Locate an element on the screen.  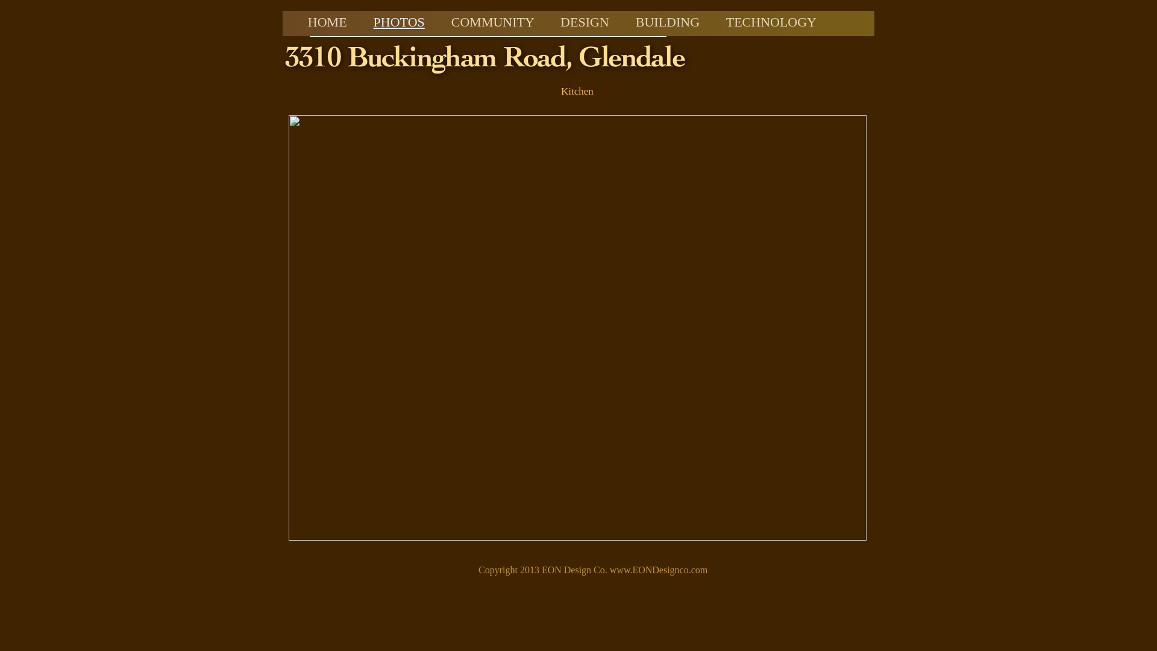
DESIGN is located at coordinates (585, 22).